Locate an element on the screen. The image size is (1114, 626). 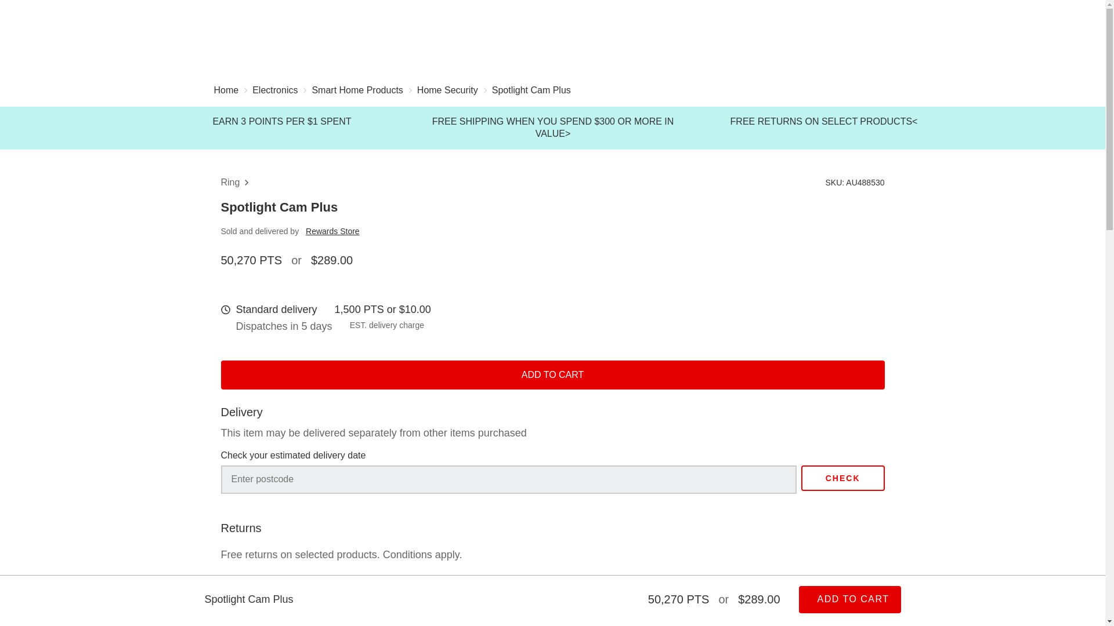
Smart Home Products is located at coordinates (357, 92).